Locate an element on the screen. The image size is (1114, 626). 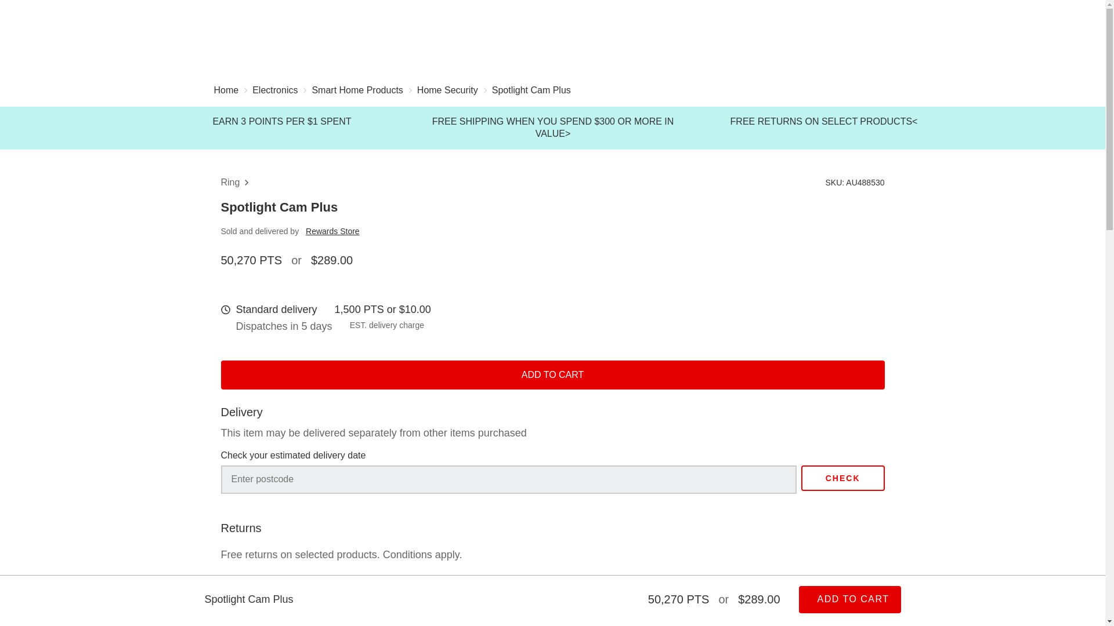
Smart Home Products is located at coordinates (357, 92).